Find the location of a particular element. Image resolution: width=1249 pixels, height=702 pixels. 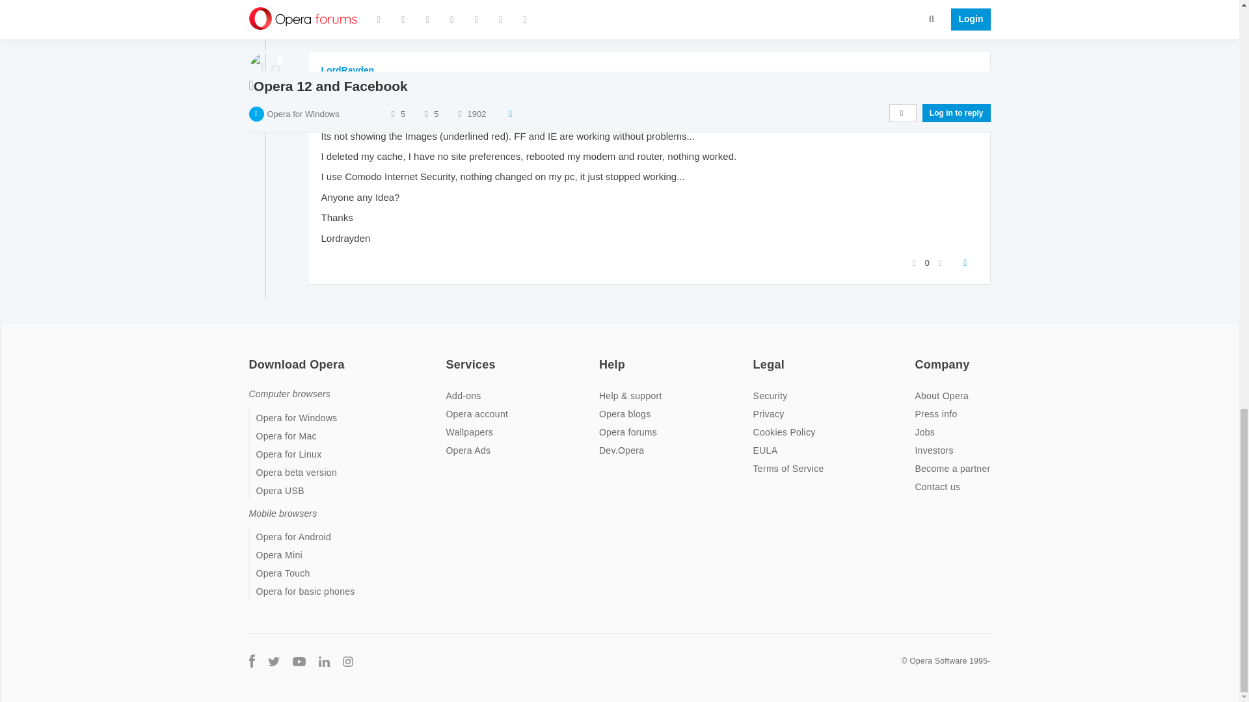

on is located at coordinates (757, 356).